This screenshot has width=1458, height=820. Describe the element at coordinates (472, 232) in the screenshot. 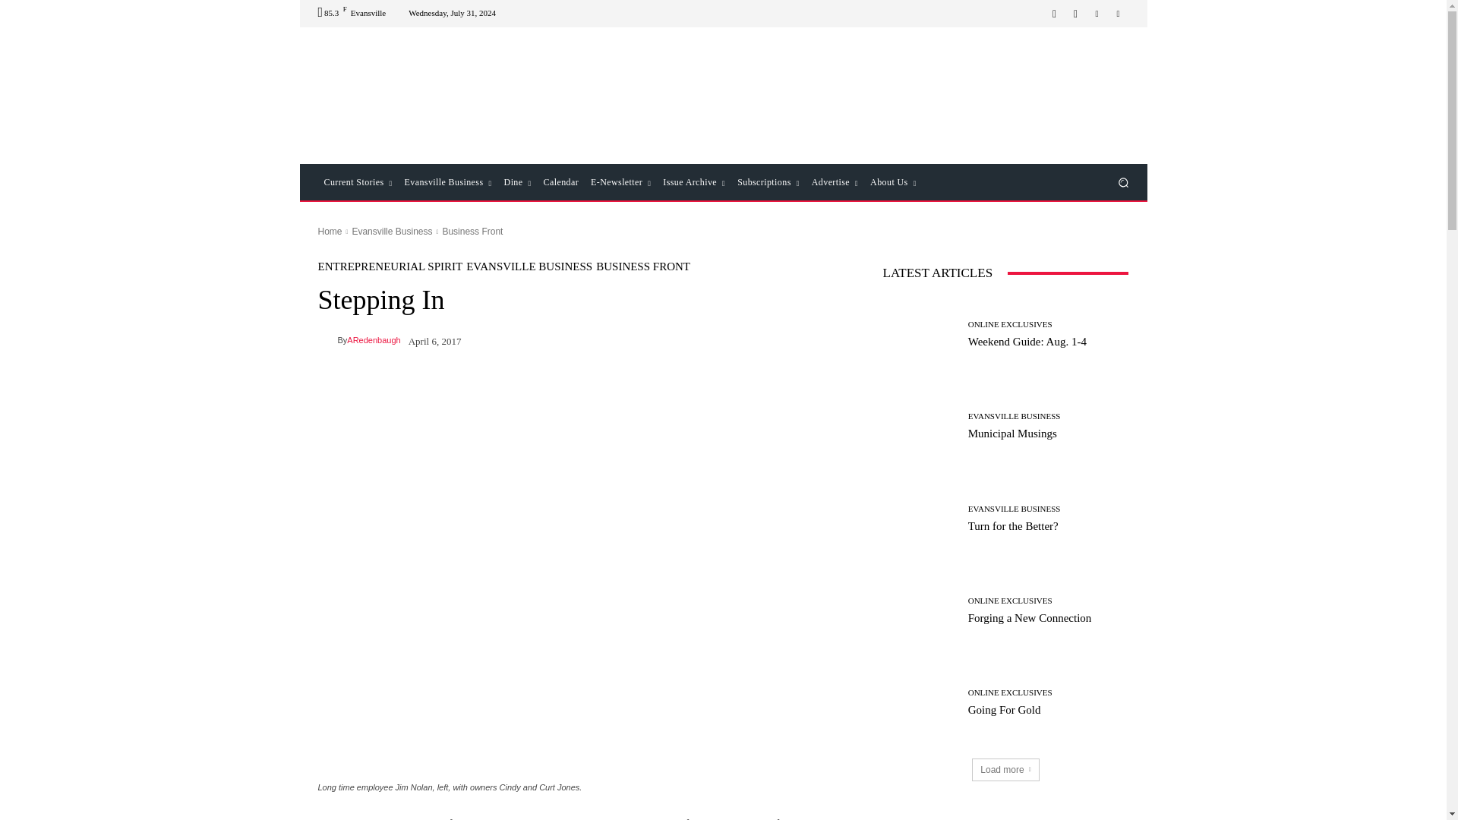

I see `View all posts in Business Front` at that location.